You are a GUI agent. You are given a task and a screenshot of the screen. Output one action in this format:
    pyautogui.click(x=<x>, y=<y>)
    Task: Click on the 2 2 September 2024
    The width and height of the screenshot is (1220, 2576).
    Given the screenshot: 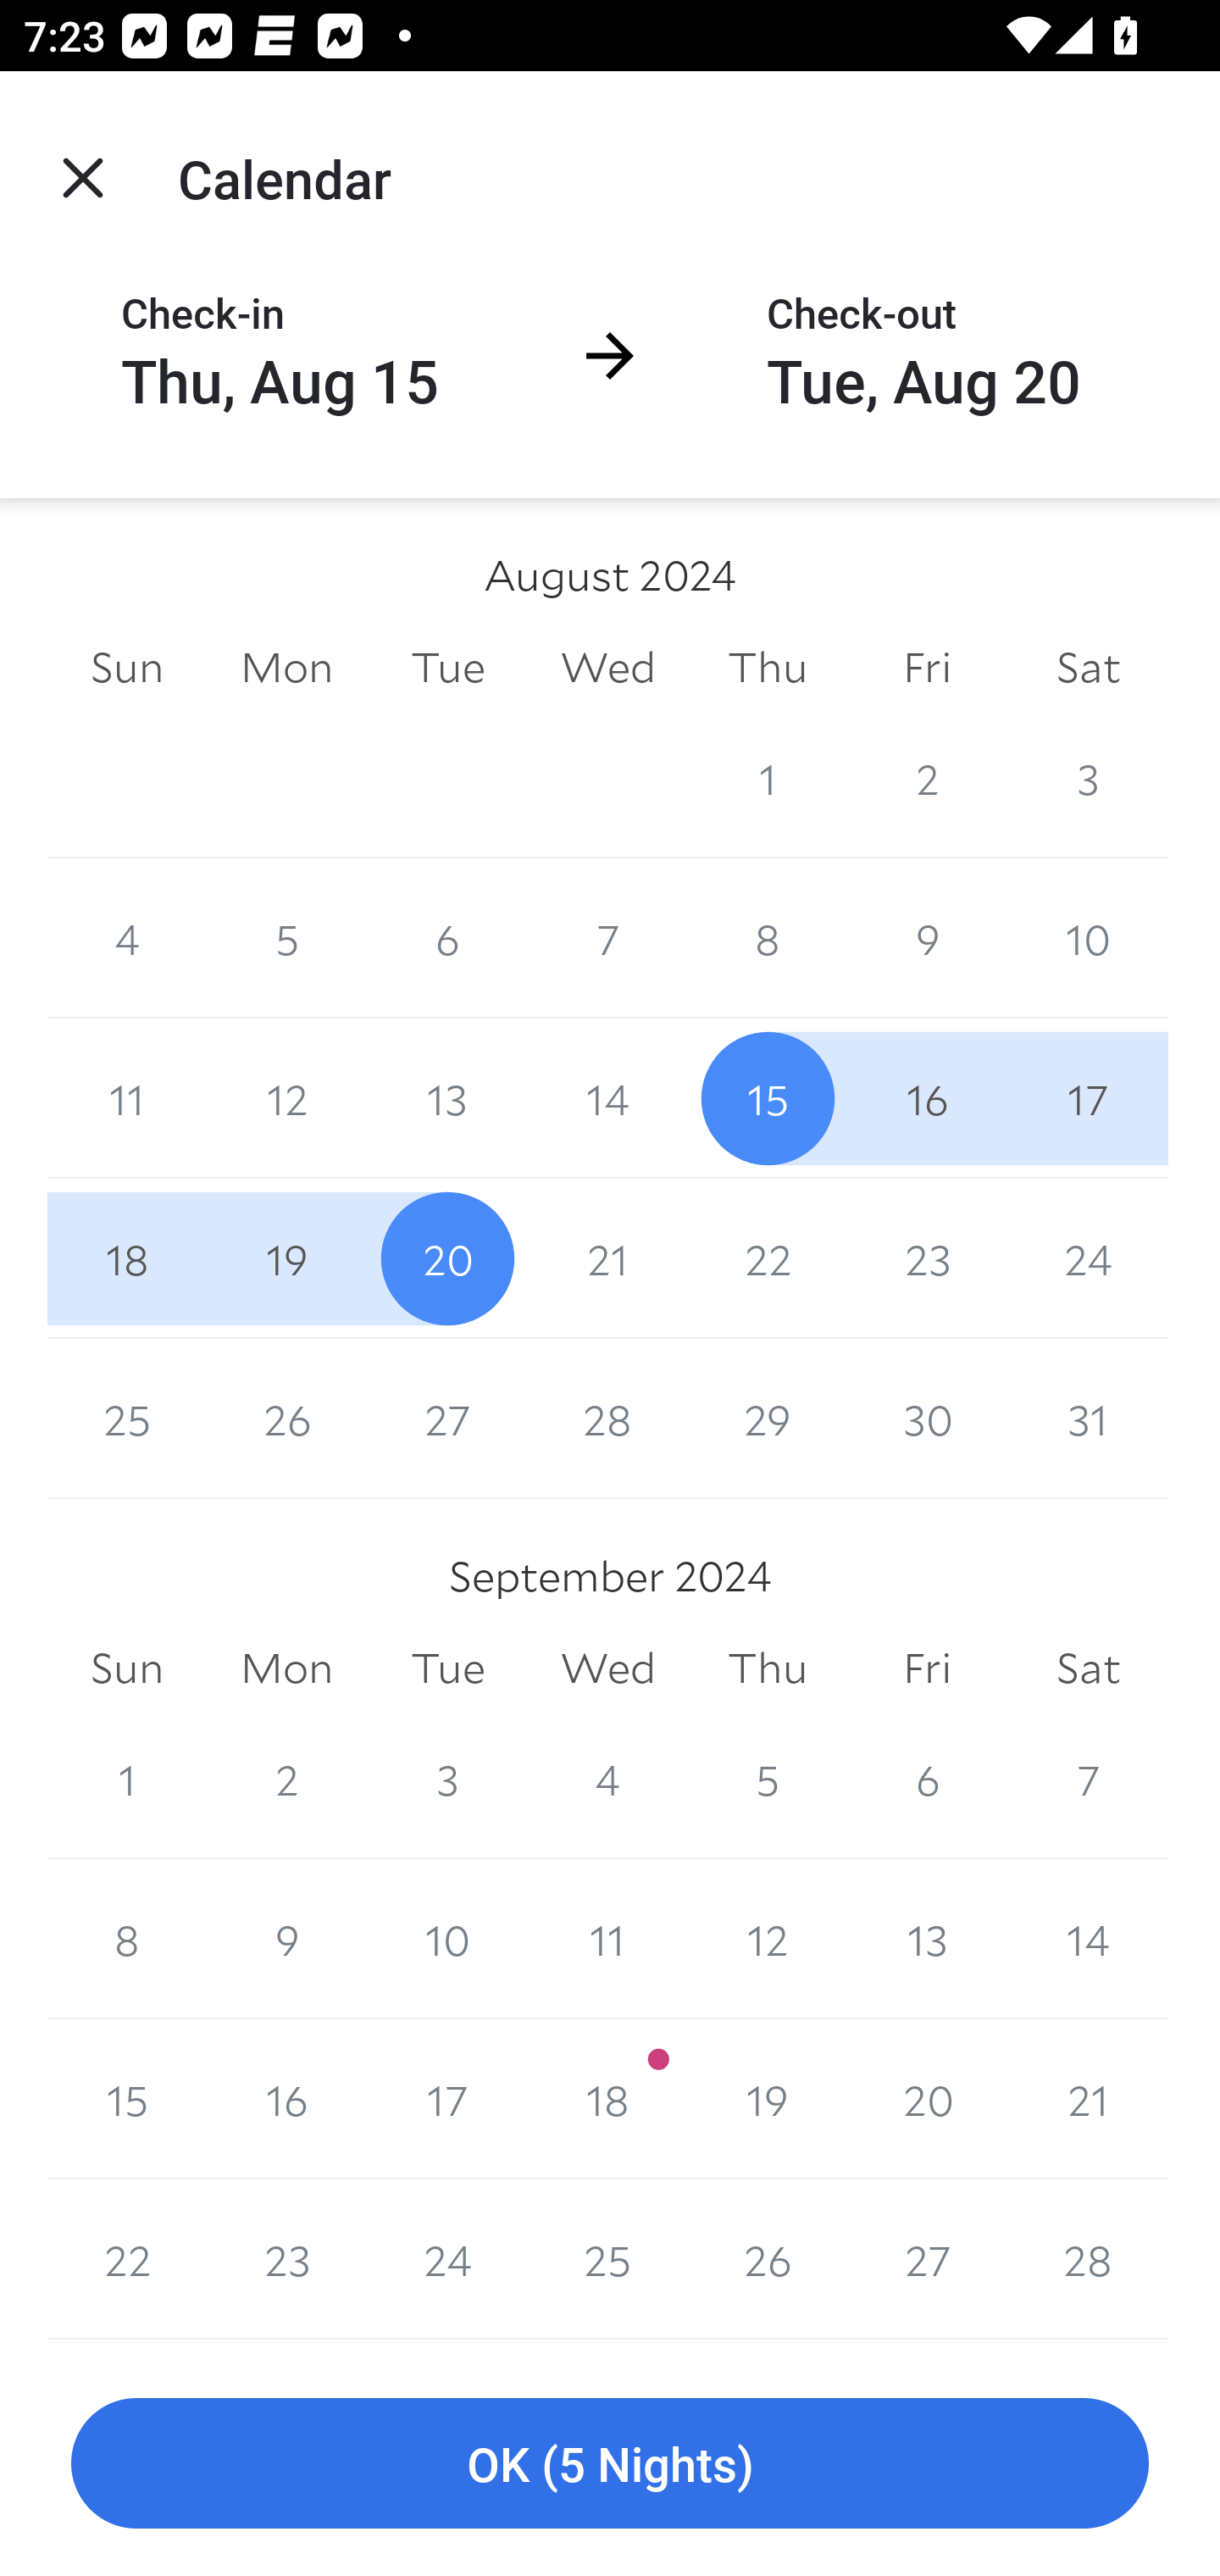 What is the action you would take?
    pyautogui.click(x=286, y=1779)
    